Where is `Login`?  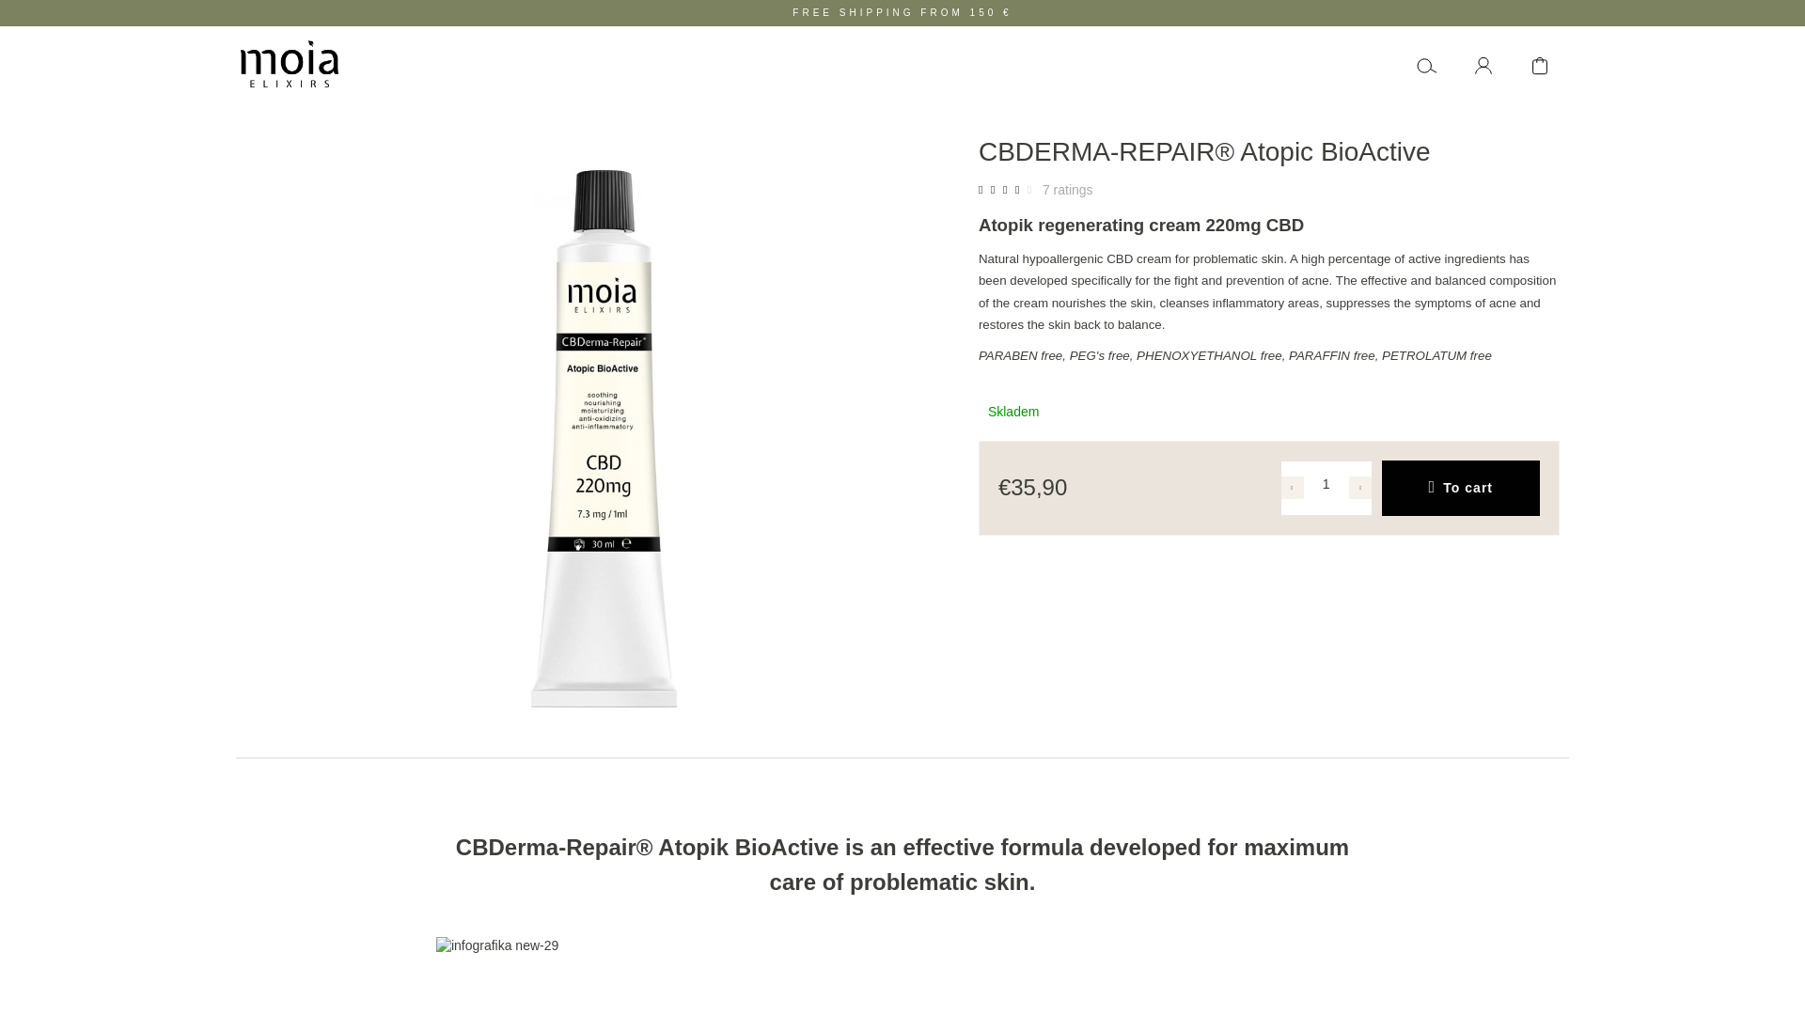
Login is located at coordinates (1483, 64).